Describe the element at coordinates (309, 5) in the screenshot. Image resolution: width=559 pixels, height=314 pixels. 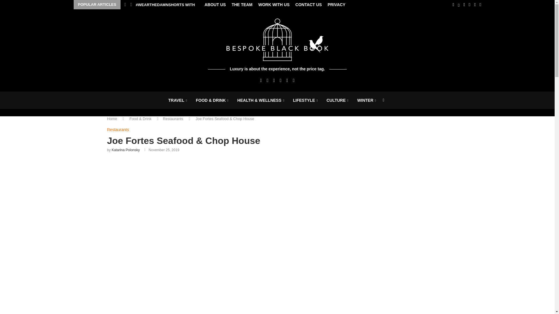
I see `CONTACT US` at that location.